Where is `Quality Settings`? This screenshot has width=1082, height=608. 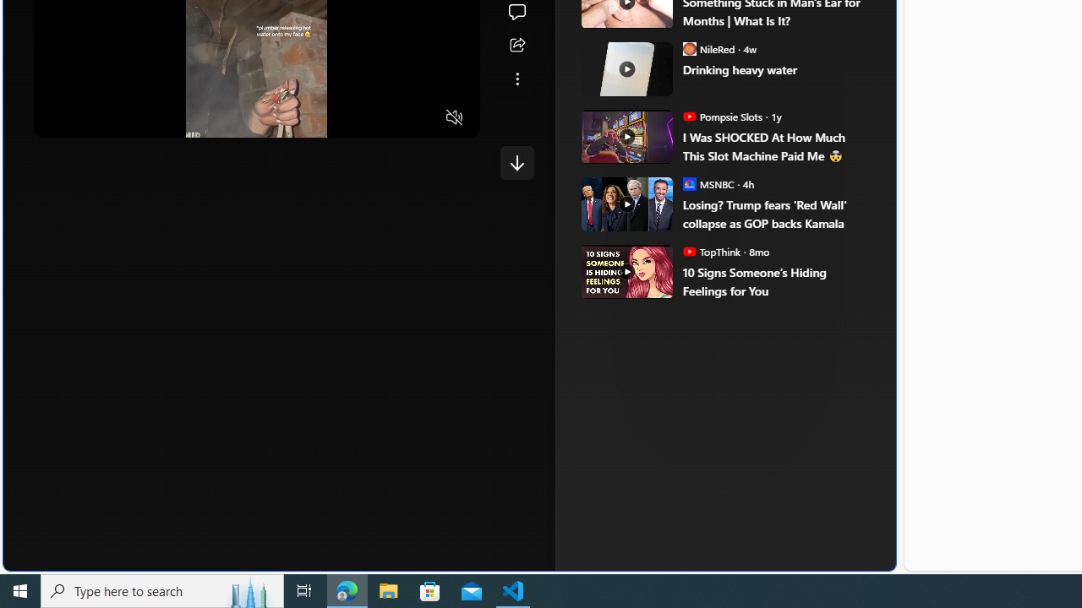
Quality Settings is located at coordinates (355, 117).